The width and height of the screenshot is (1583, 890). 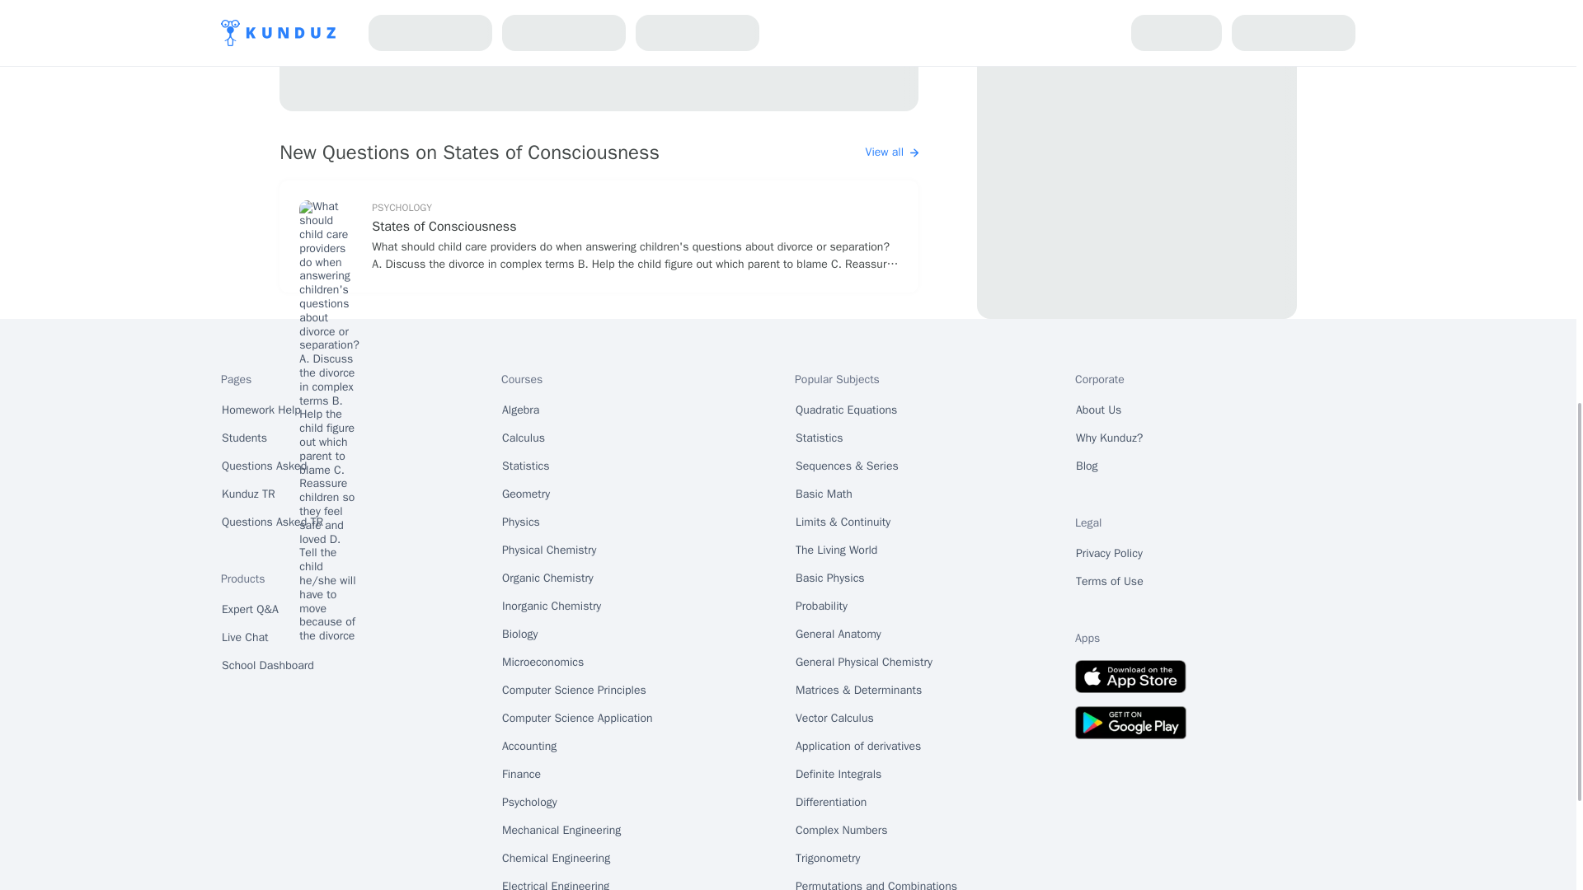 I want to click on loading, so click(x=599, y=56).